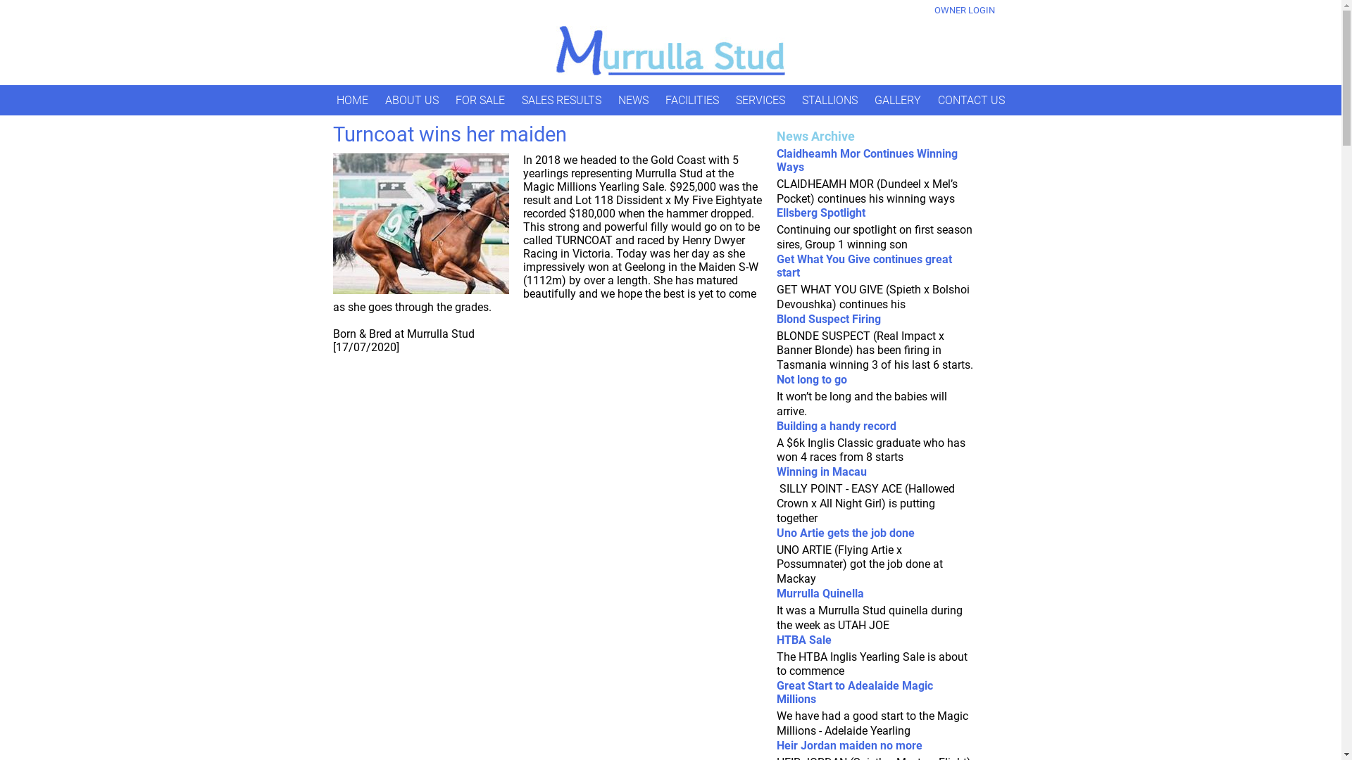  What do you see at coordinates (964, 10) in the screenshot?
I see `OWNER LOGIN` at bounding box center [964, 10].